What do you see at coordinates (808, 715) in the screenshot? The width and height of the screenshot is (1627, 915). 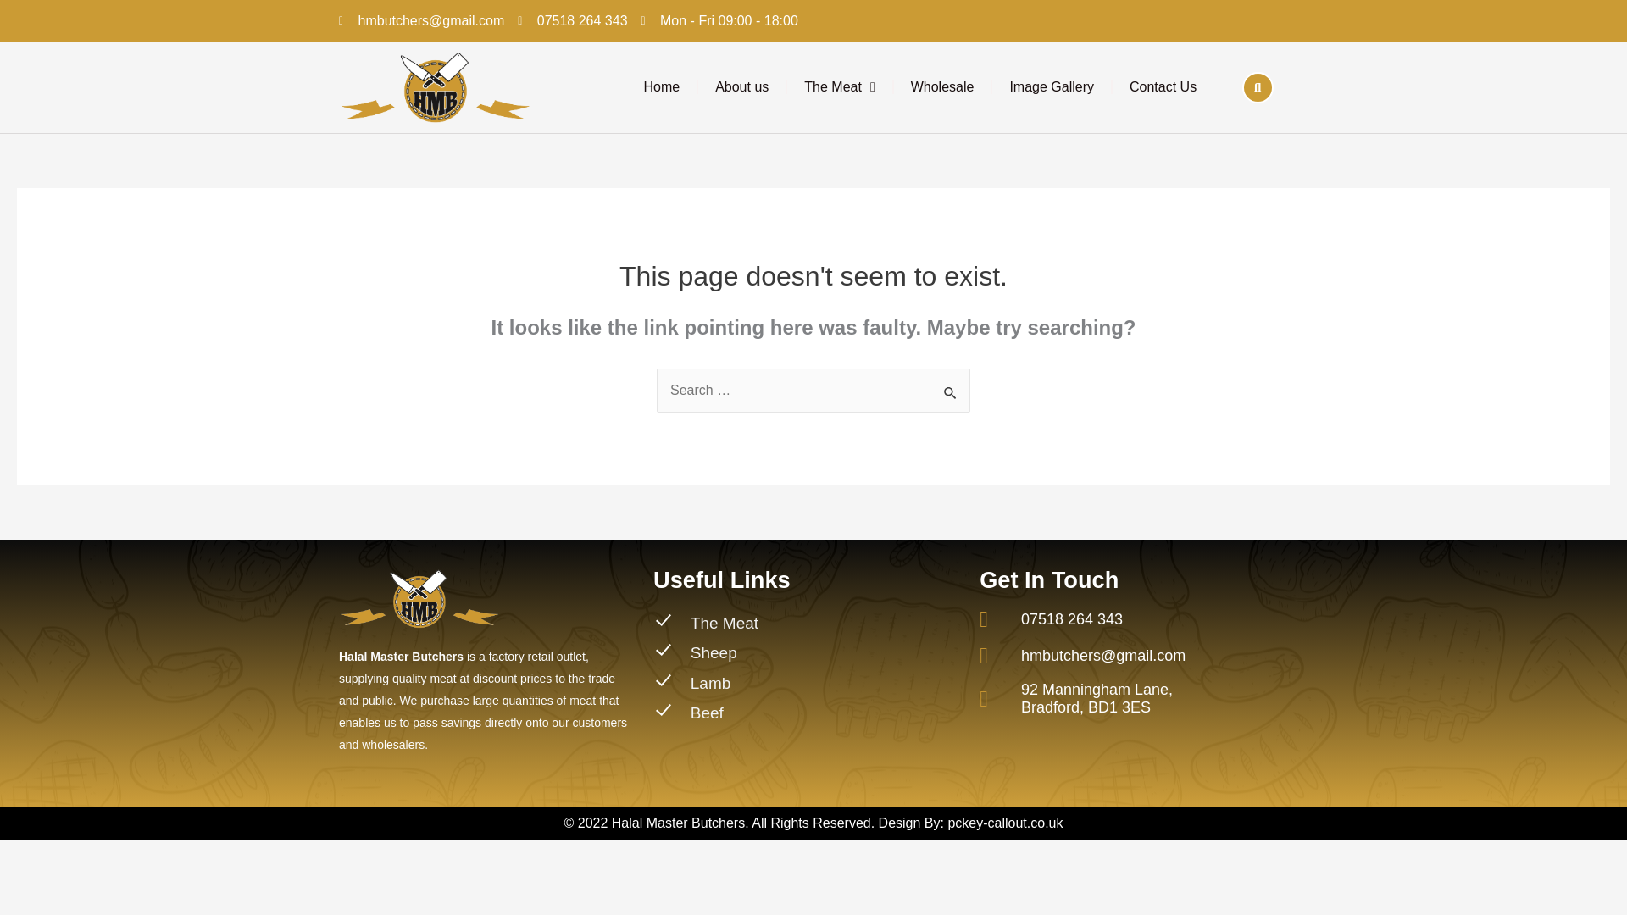 I see `Beef` at bounding box center [808, 715].